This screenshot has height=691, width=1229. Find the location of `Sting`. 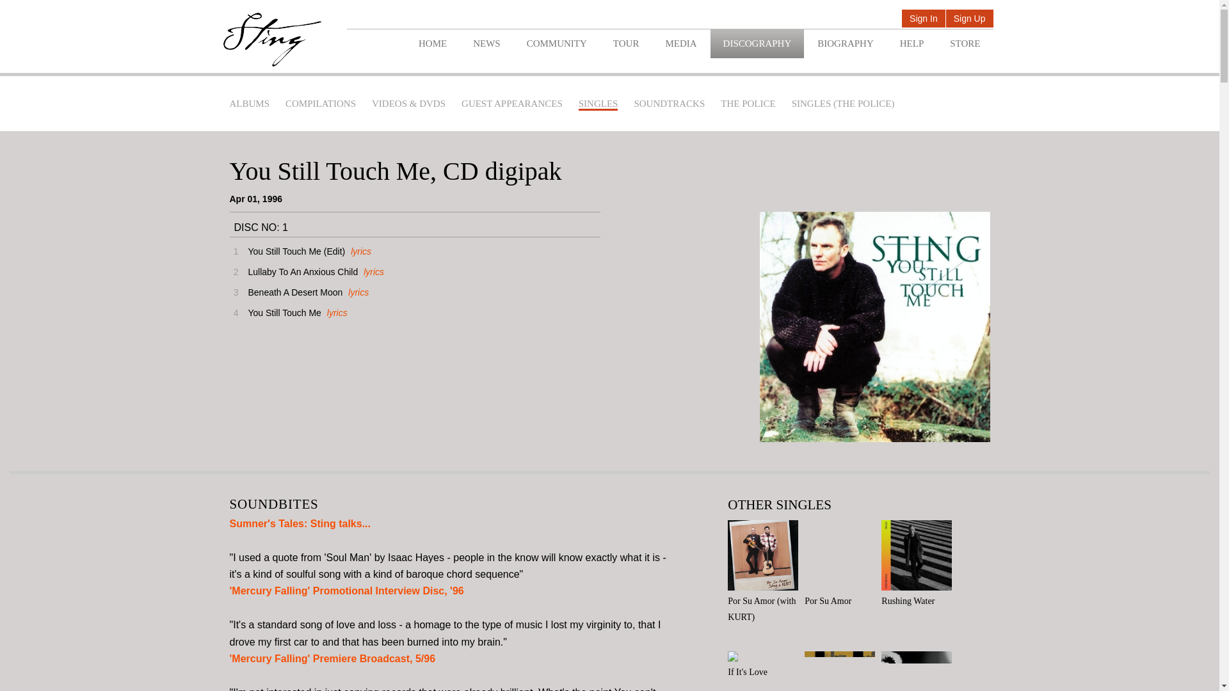

Sting is located at coordinates (271, 40).